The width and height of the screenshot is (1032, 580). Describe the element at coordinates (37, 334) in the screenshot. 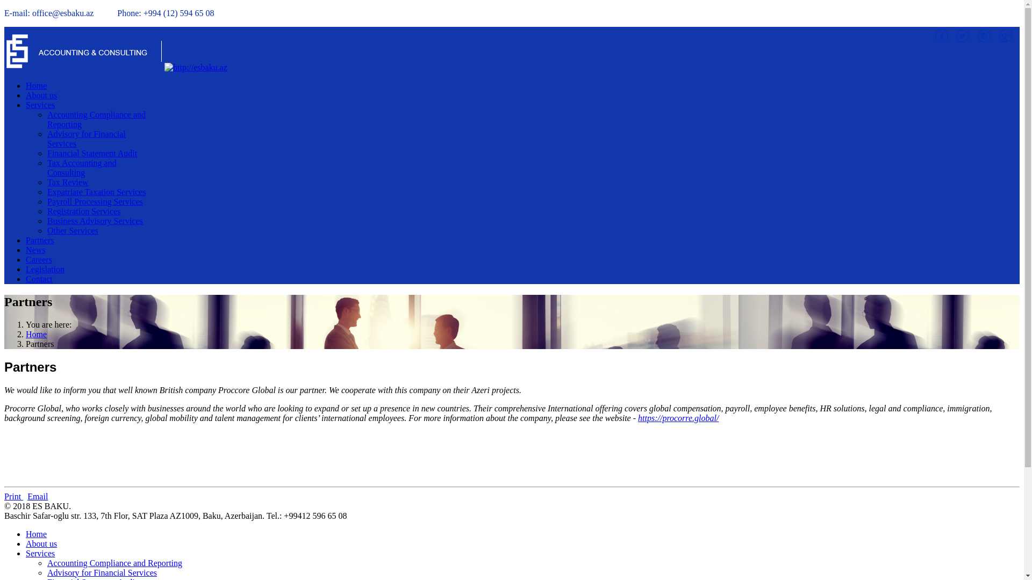

I see `Home` at that location.